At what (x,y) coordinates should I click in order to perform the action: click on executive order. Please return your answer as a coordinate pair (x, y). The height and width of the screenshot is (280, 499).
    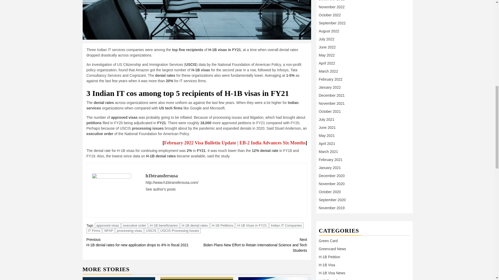
    Looking at the image, I should click on (134, 225).